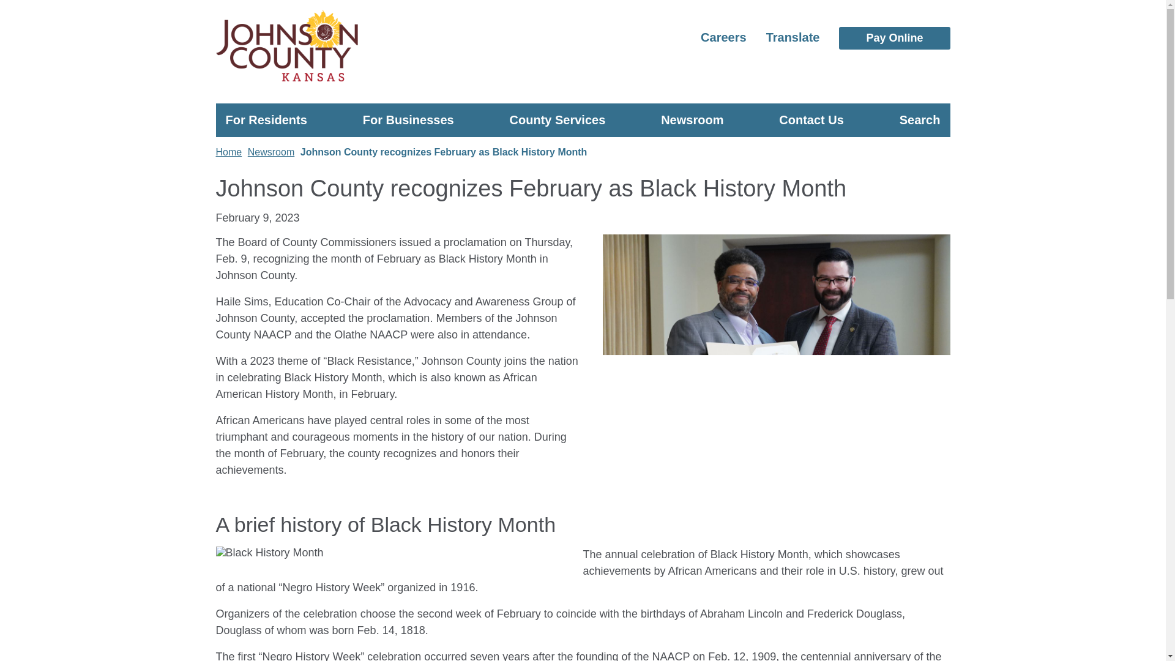 The height and width of the screenshot is (661, 1175). Describe the element at coordinates (393, 154) in the screenshot. I see `For Residents Overview` at that location.